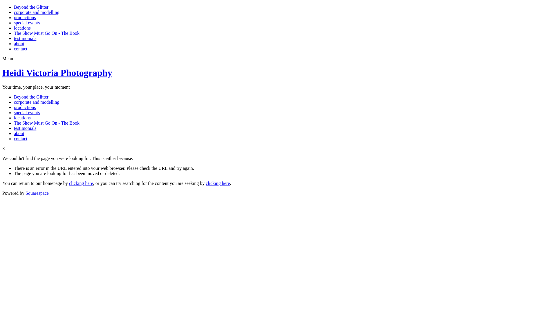  I want to click on clicking here, so click(81, 183).